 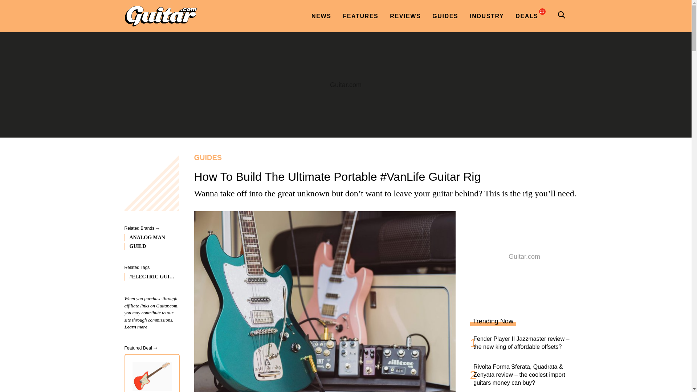 What do you see at coordinates (149, 237) in the screenshot?
I see `ANALOG MAN` at bounding box center [149, 237].